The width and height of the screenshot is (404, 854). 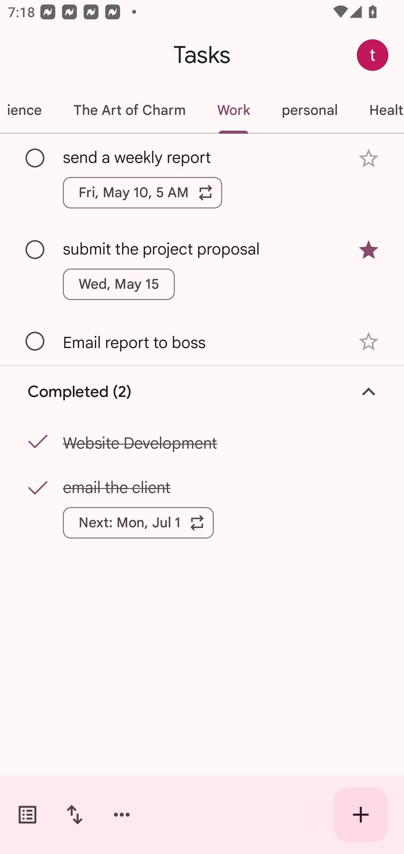 What do you see at coordinates (369, 249) in the screenshot?
I see `Remove star` at bounding box center [369, 249].